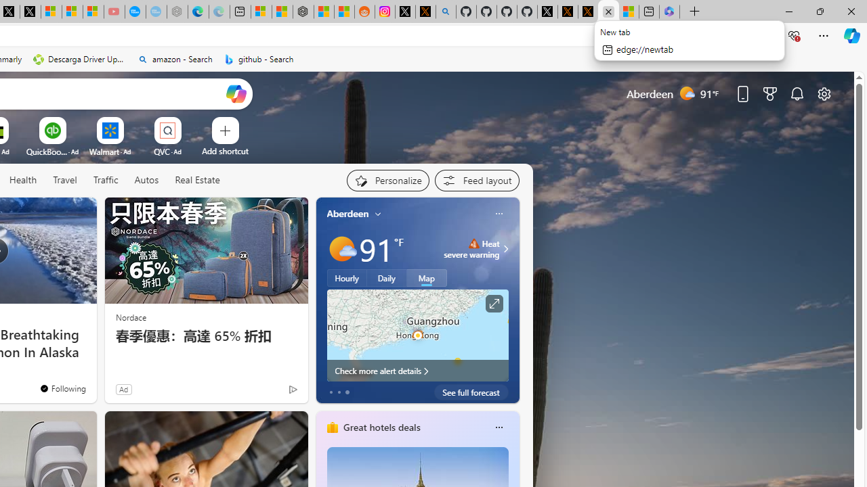  Describe the element at coordinates (347, 278) in the screenshot. I see `Hourly` at that location.